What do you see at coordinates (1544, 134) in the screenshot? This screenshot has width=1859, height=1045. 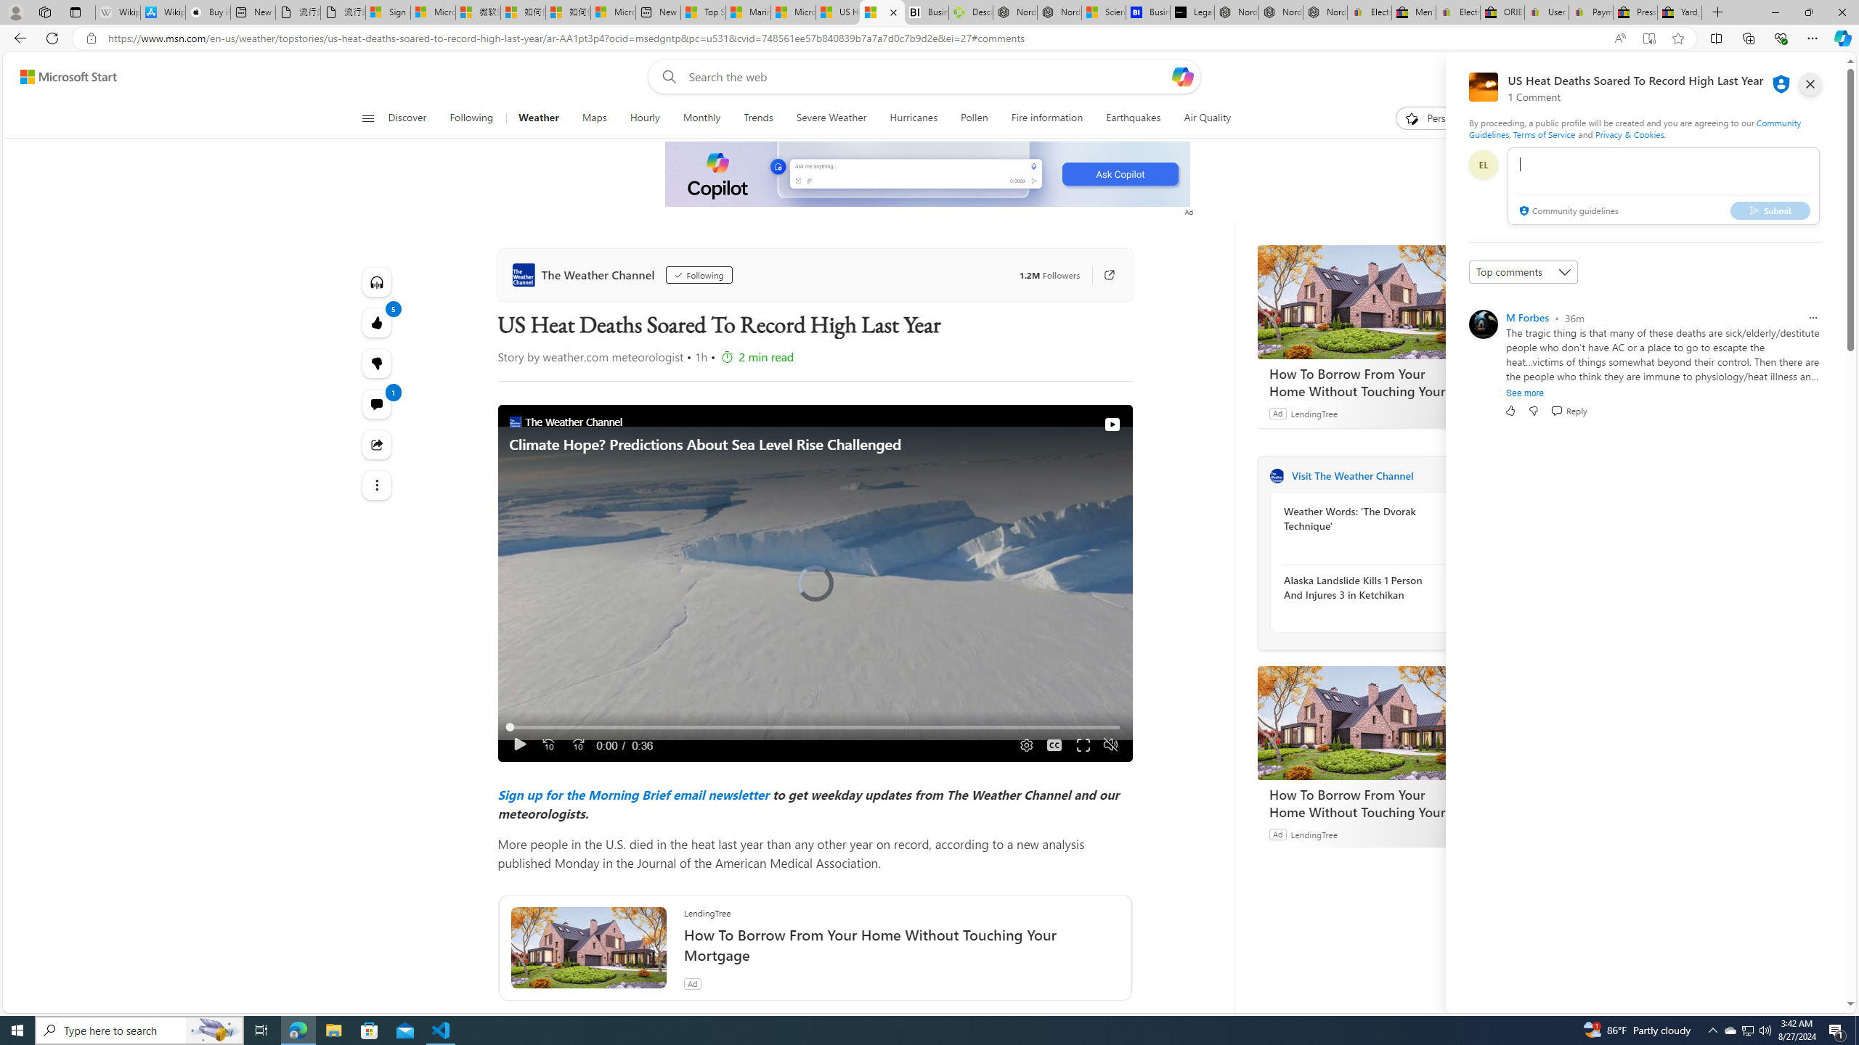 I see `Terms of Service` at bounding box center [1544, 134].